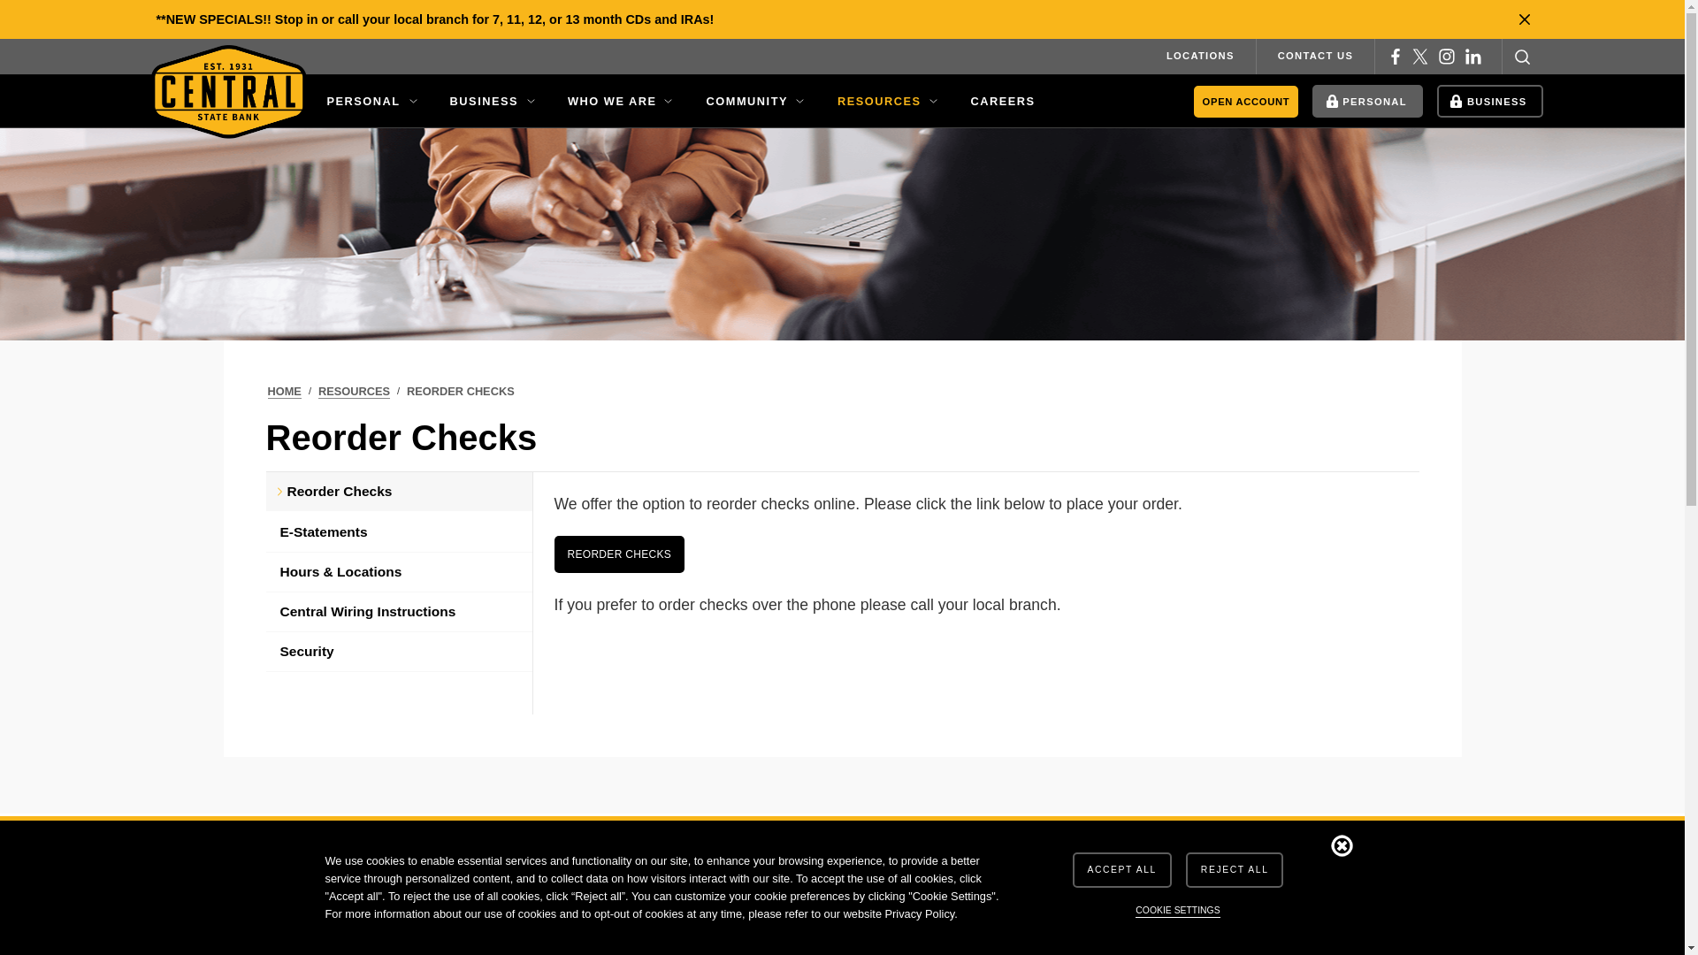 Image resolution: width=1698 pixels, height=955 pixels. Describe the element at coordinates (1201, 57) in the screenshot. I see `LOCATIONS` at that location.